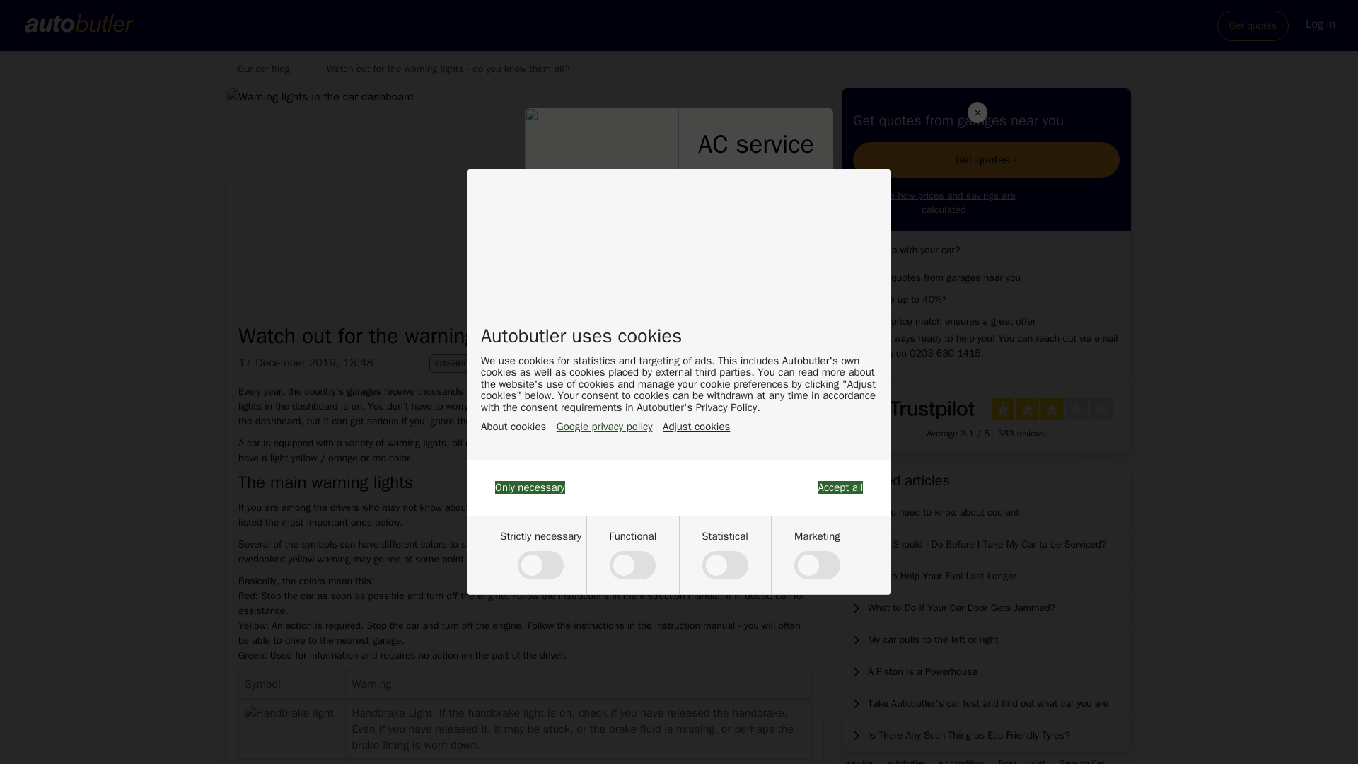  What do you see at coordinates (840, 487) in the screenshot?
I see `Accept all` at bounding box center [840, 487].